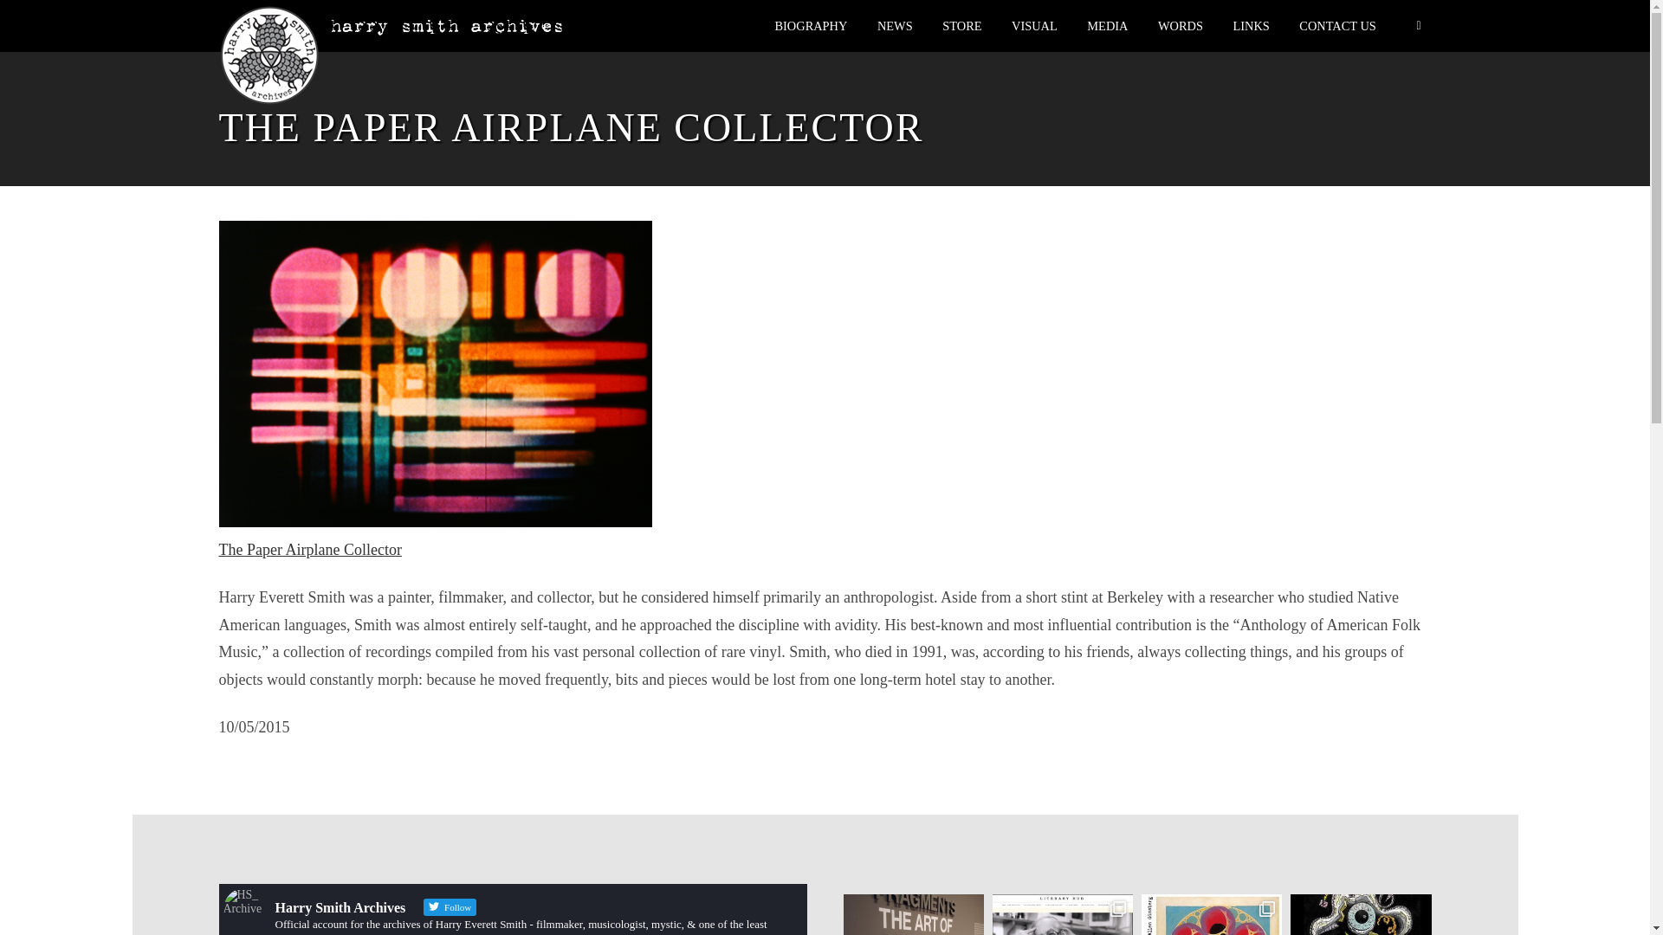  I want to click on VISUAL, so click(1028, 25).